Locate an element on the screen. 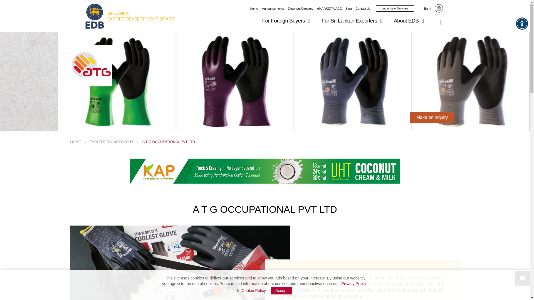 The image size is (534, 300). Make an Inquiry is located at coordinates (432, 117).